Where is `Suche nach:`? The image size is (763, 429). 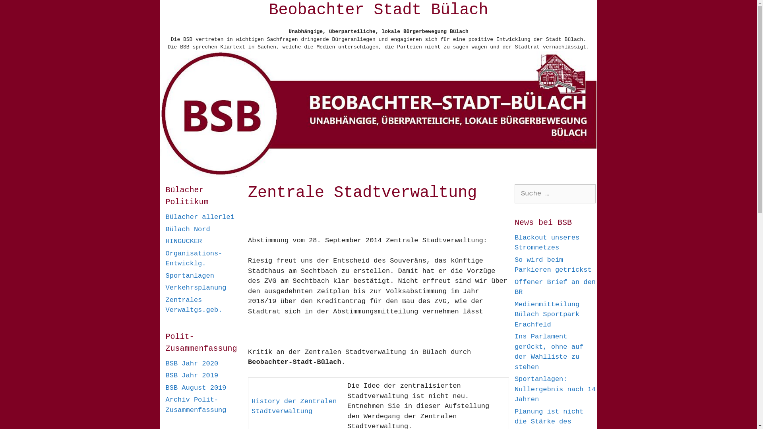 Suche nach: is located at coordinates (556, 194).